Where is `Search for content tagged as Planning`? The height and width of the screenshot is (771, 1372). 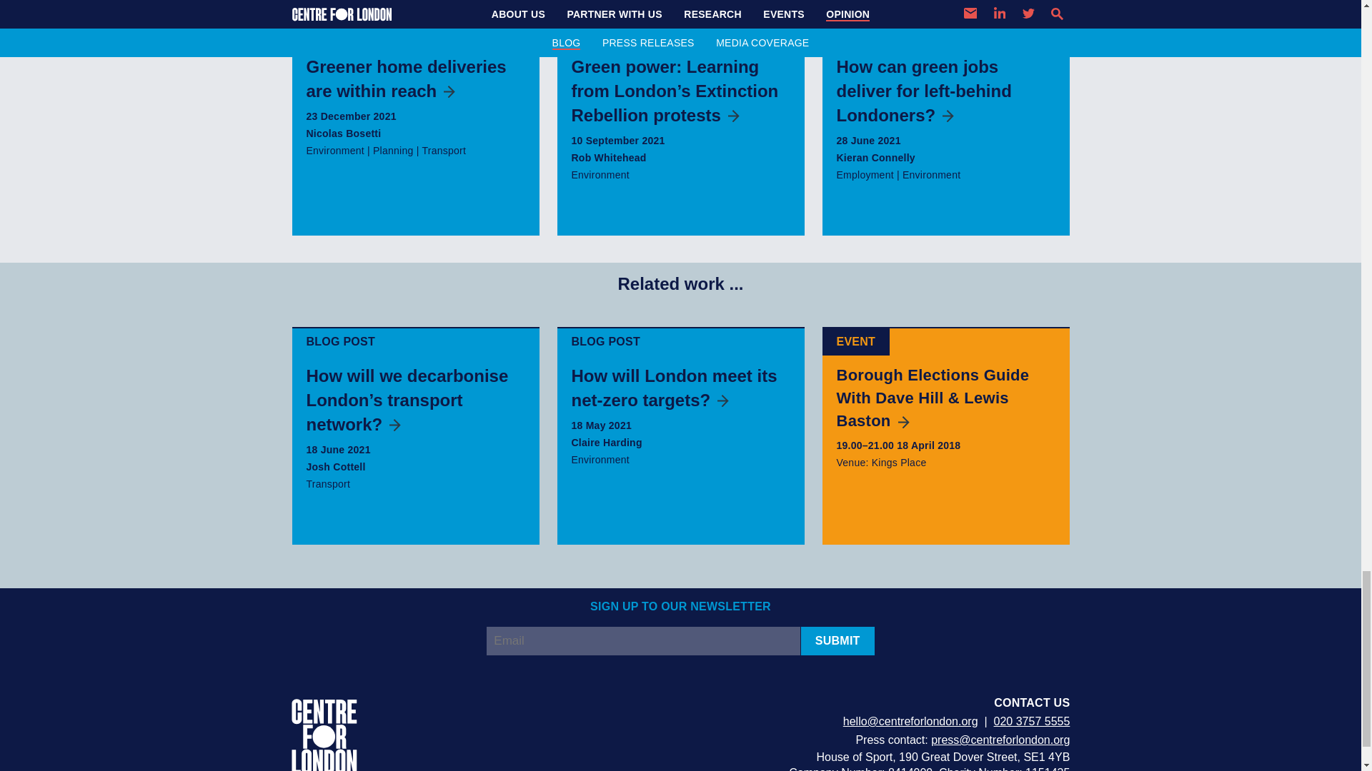
Search for content tagged as Planning is located at coordinates (393, 151).